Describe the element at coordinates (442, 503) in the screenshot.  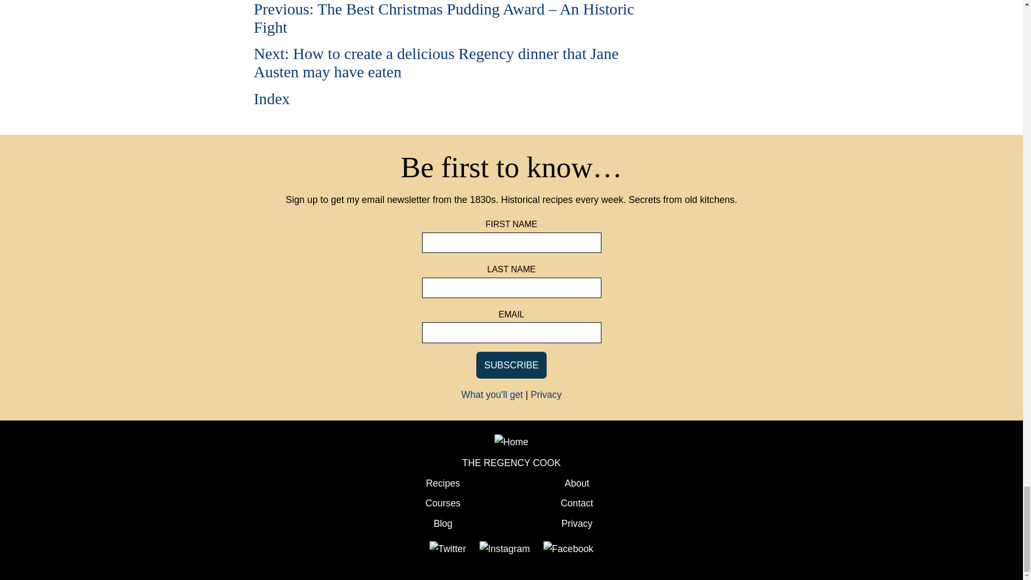
I see `Courses` at that location.